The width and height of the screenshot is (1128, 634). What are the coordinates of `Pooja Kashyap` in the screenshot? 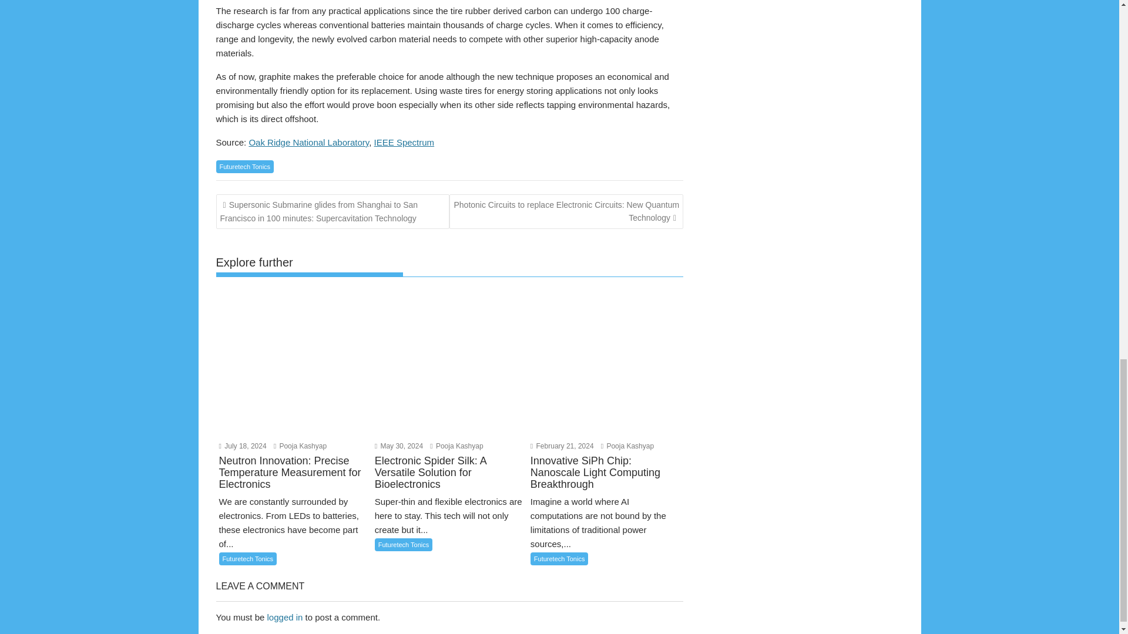 It's located at (456, 446).